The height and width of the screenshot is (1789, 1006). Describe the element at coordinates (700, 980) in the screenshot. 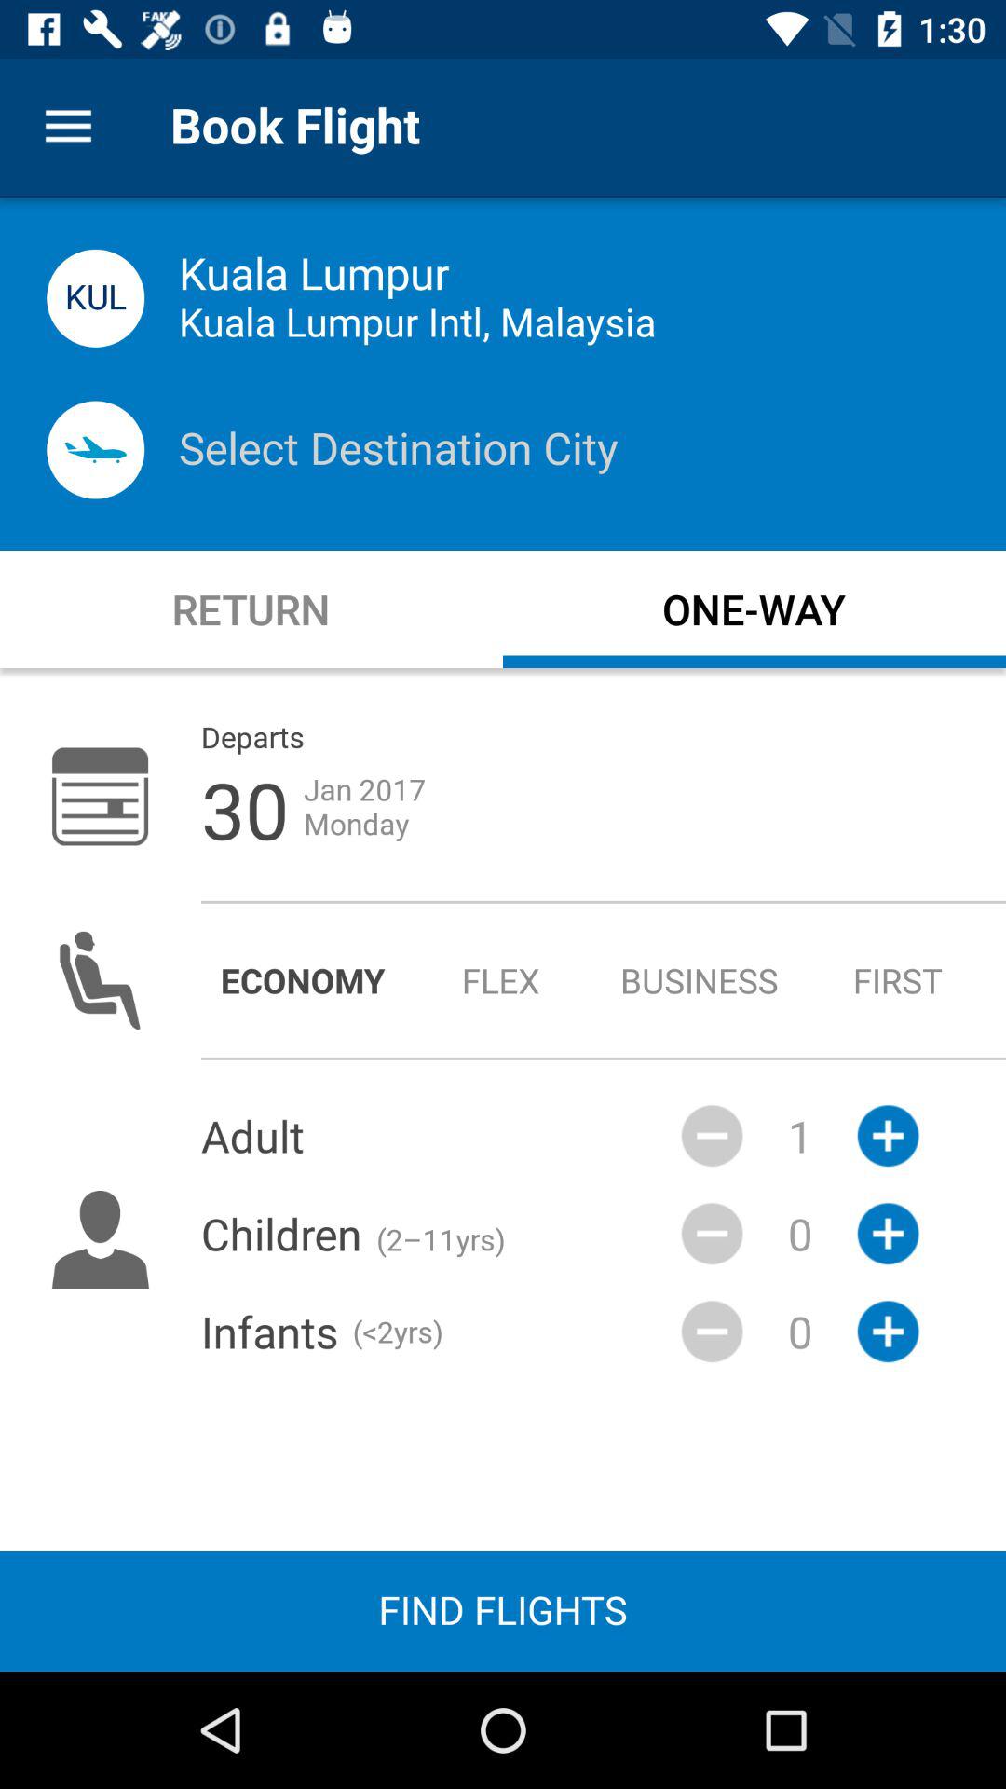

I see `click on business which is next to flex` at that location.